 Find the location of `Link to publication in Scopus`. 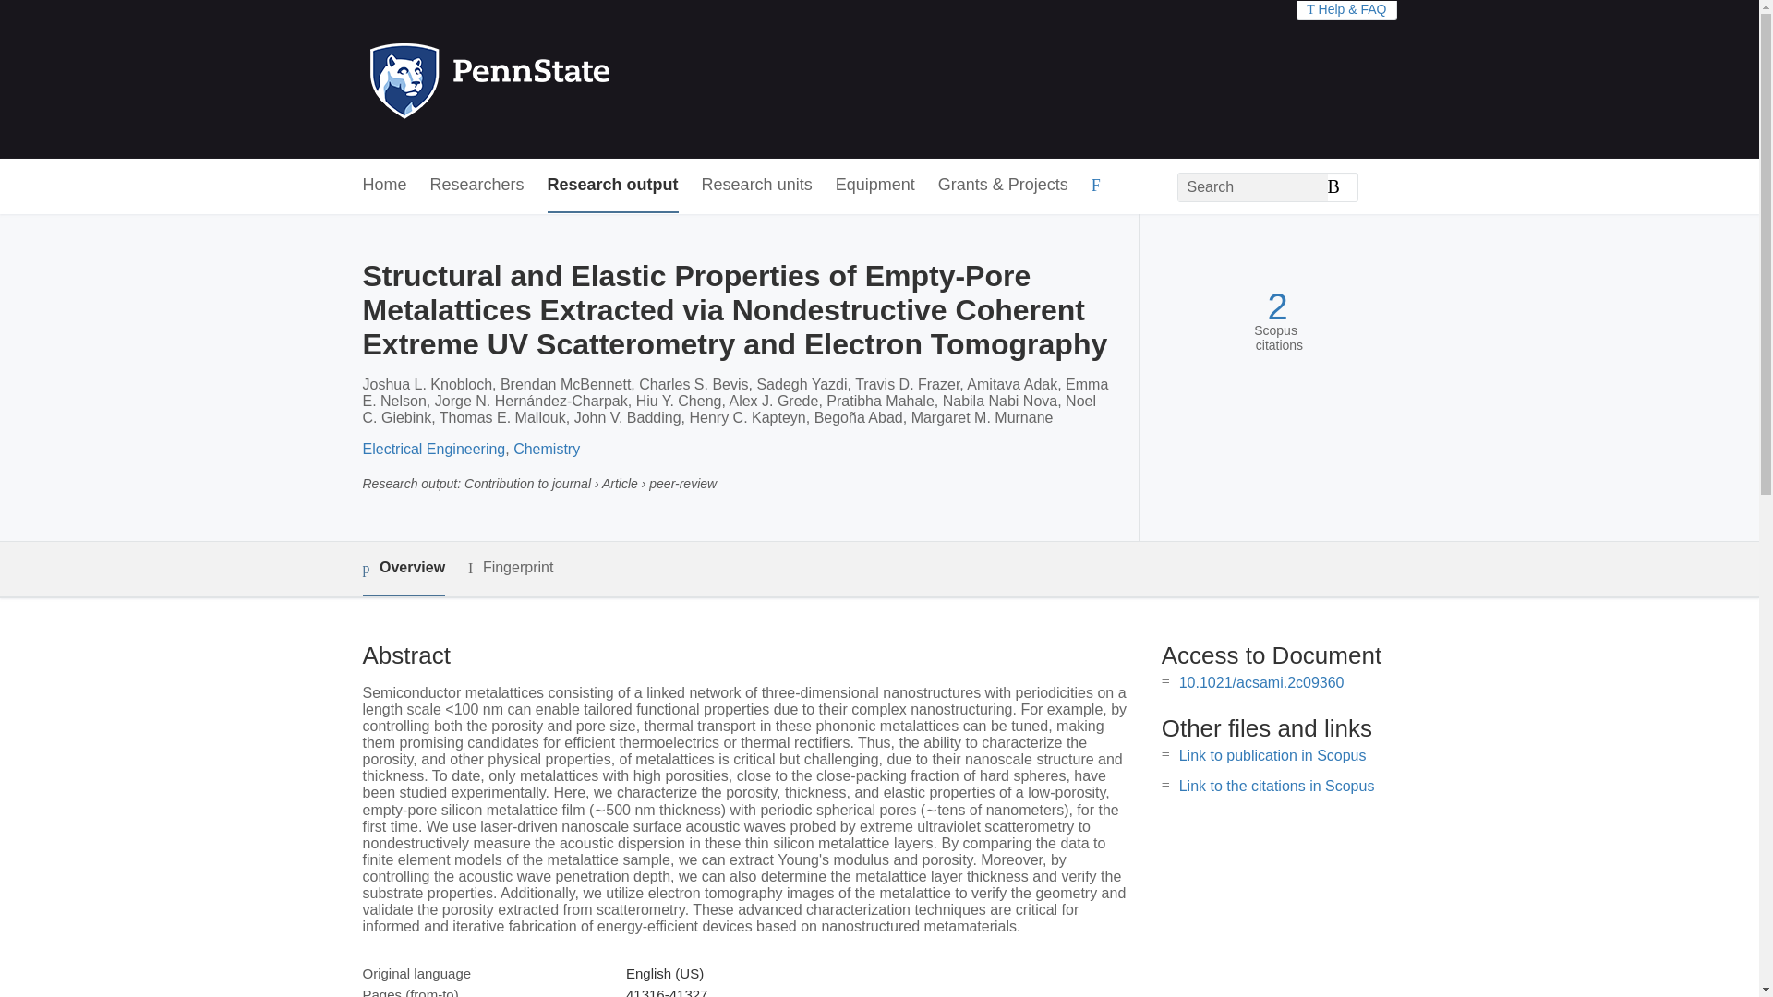

Link to publication in Scopus is located at coordinates (1272, 755).